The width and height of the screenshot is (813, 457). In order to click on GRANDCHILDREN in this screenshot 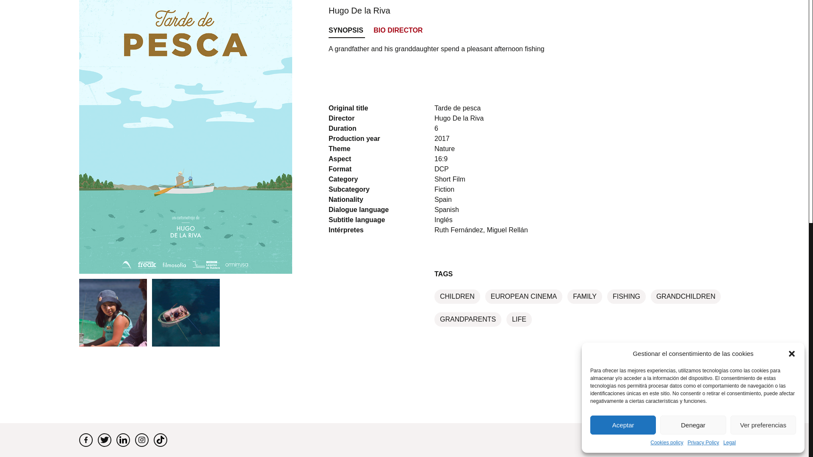, I will do `click(686, 296)`.